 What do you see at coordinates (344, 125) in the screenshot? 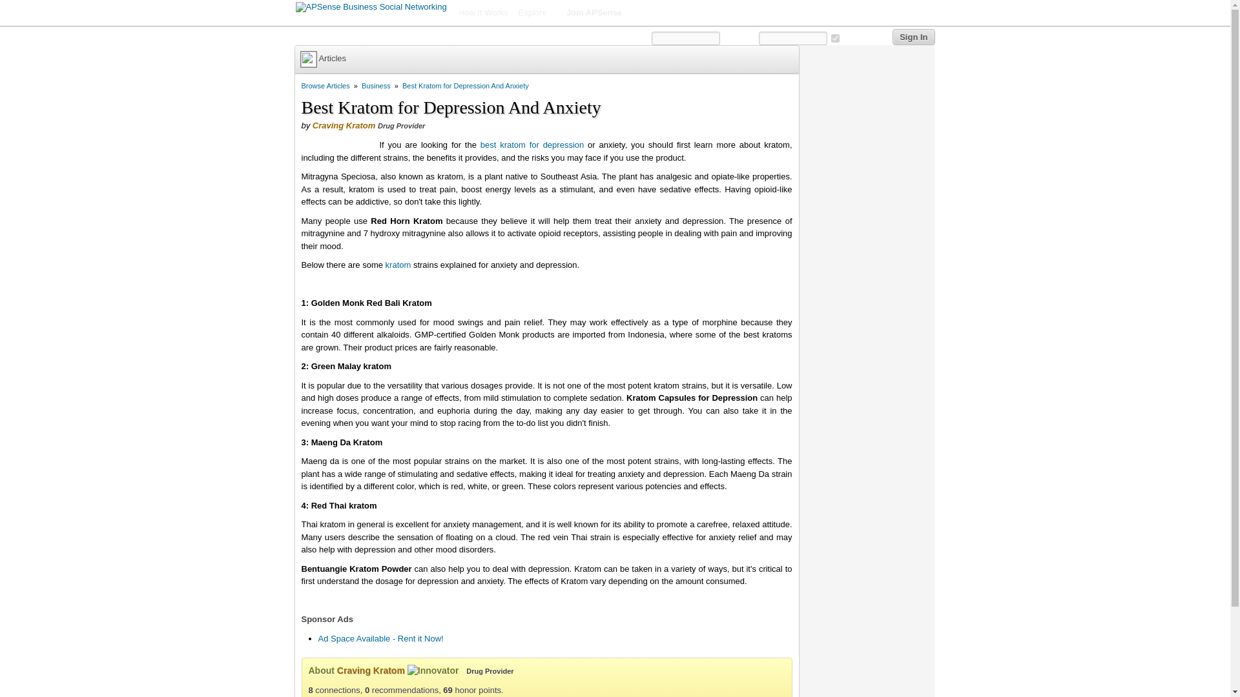
I see `Craving Kratom` at bounding box center [344, 125].